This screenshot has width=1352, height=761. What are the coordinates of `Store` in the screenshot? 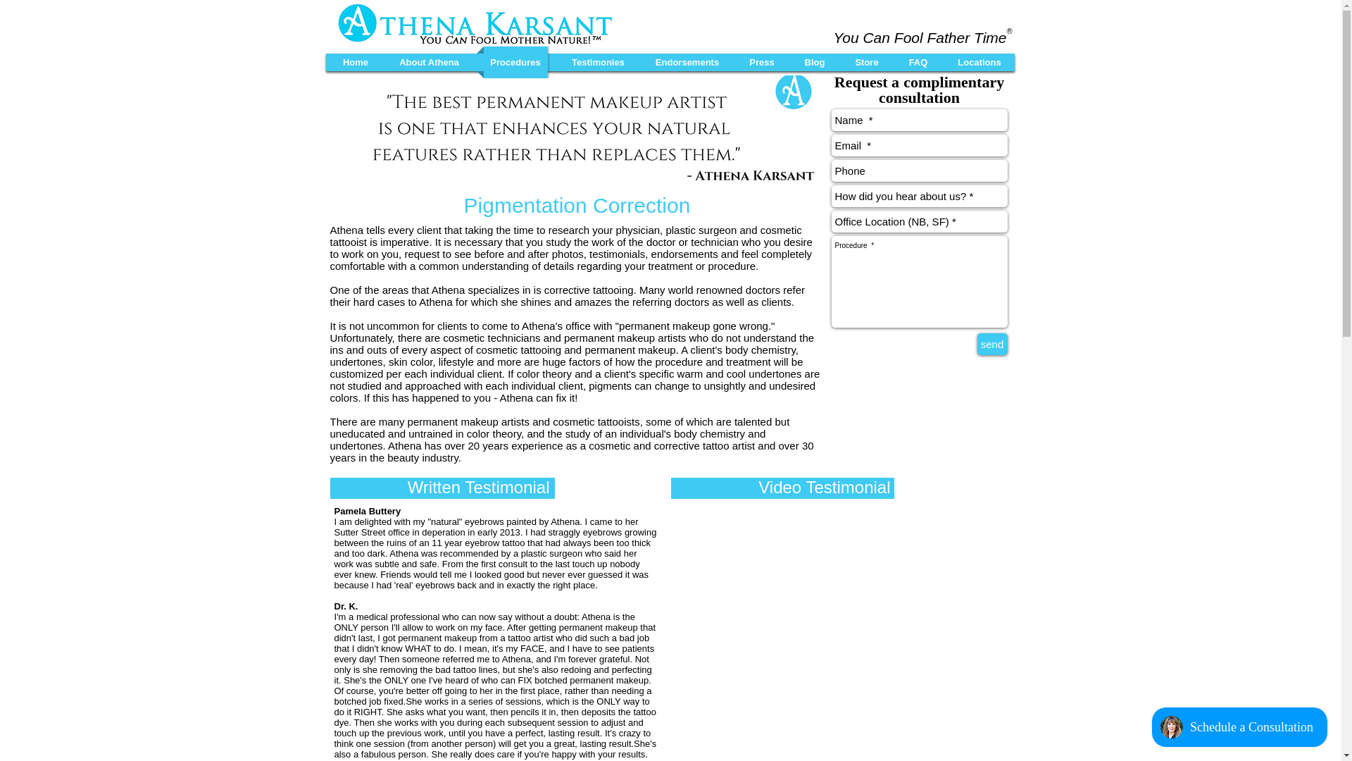 It's located at (868, 62).